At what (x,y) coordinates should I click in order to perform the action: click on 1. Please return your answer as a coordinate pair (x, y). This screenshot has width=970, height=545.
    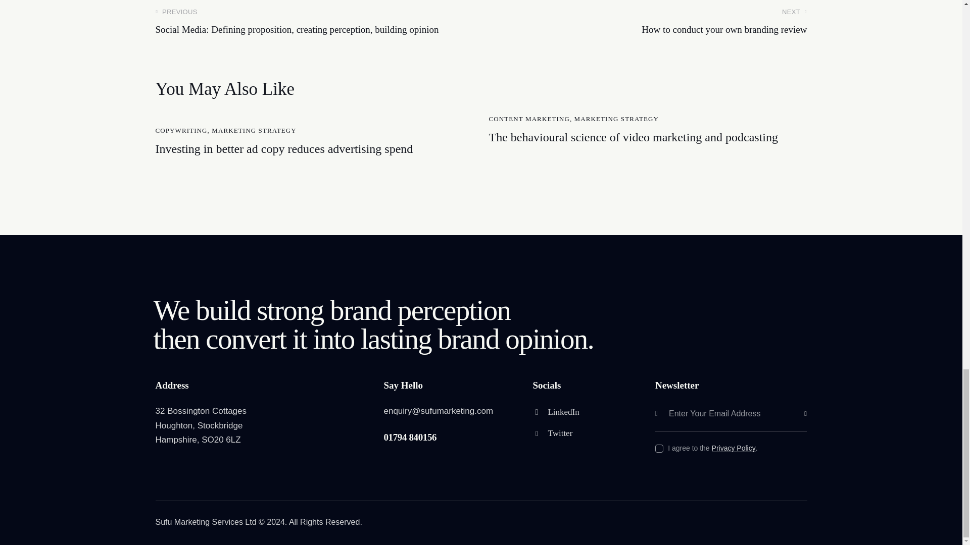
    Looking at the image, I should click on (648, 22).